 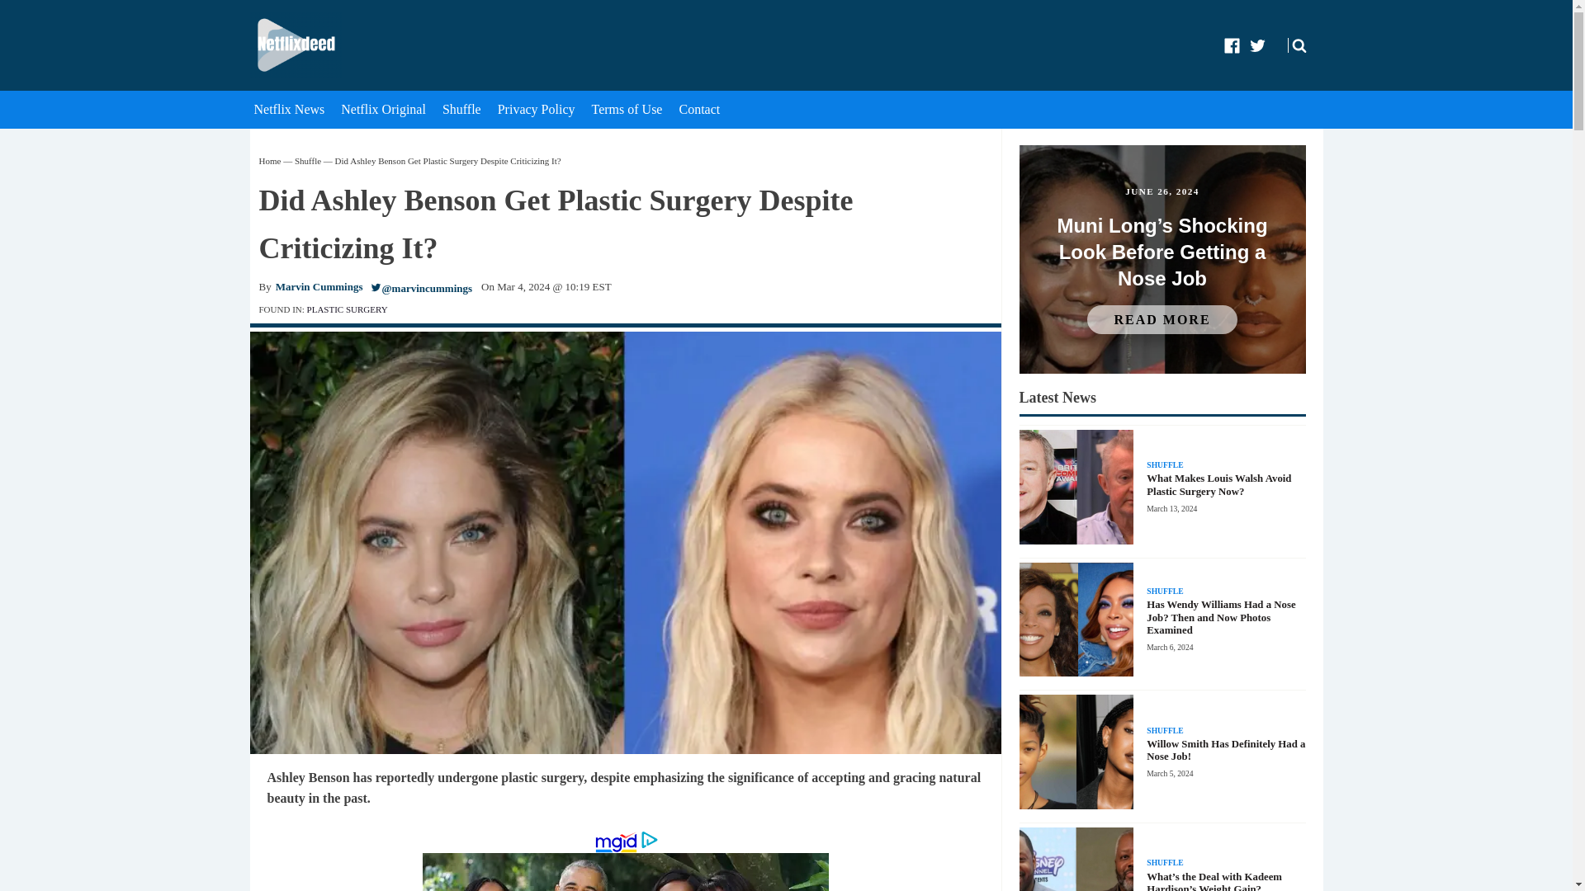 What do you see at coordinates (701, 109) in the screenshot?
I see `Contact` at bounding box center [701, 109].